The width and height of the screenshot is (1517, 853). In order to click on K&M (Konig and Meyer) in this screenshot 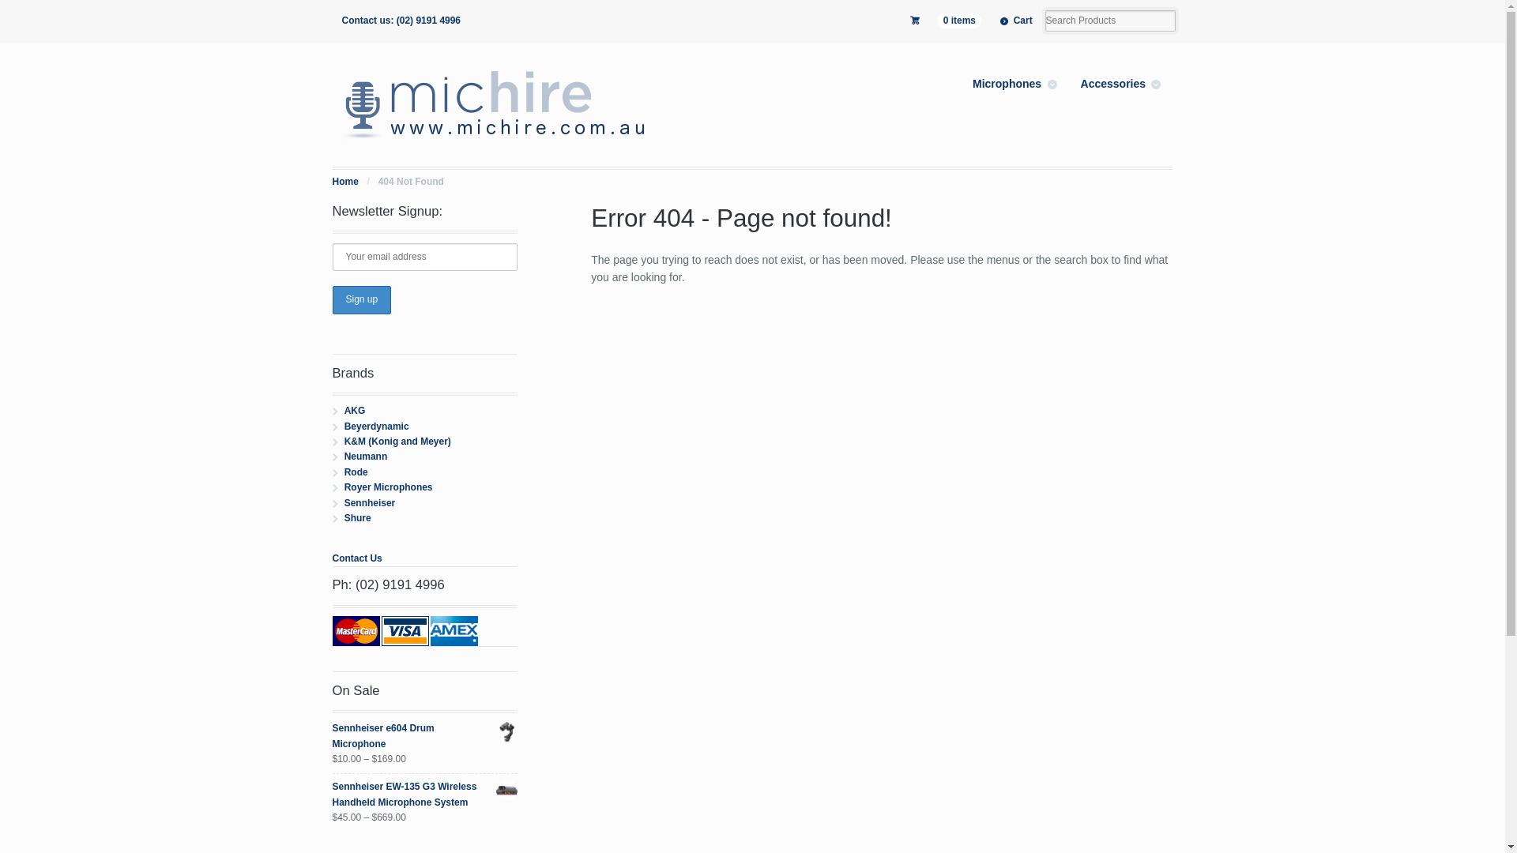, I will do `click(398, 442)`.